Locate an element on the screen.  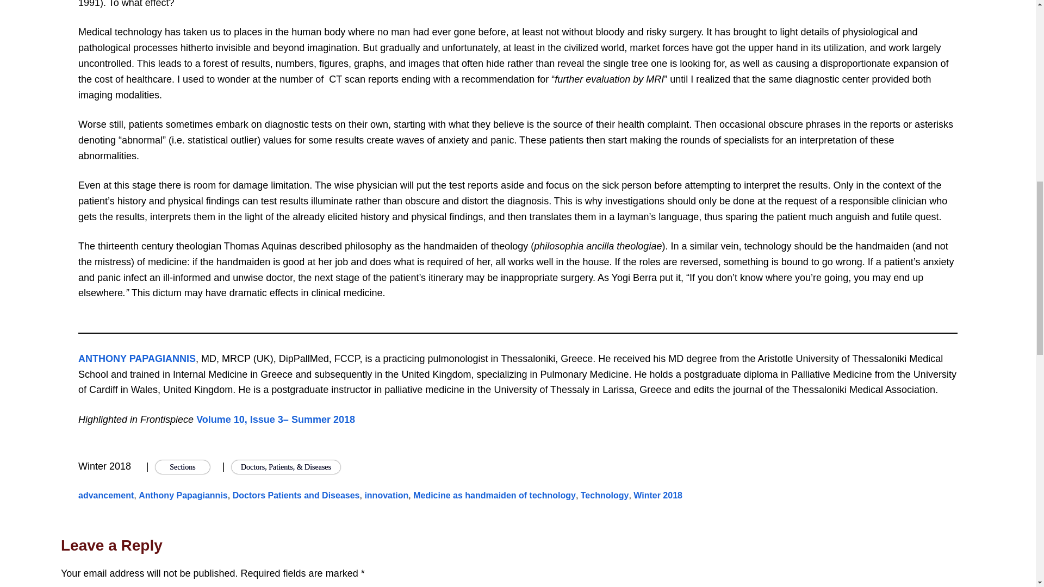
Sections is located at coordinates (183, 466).